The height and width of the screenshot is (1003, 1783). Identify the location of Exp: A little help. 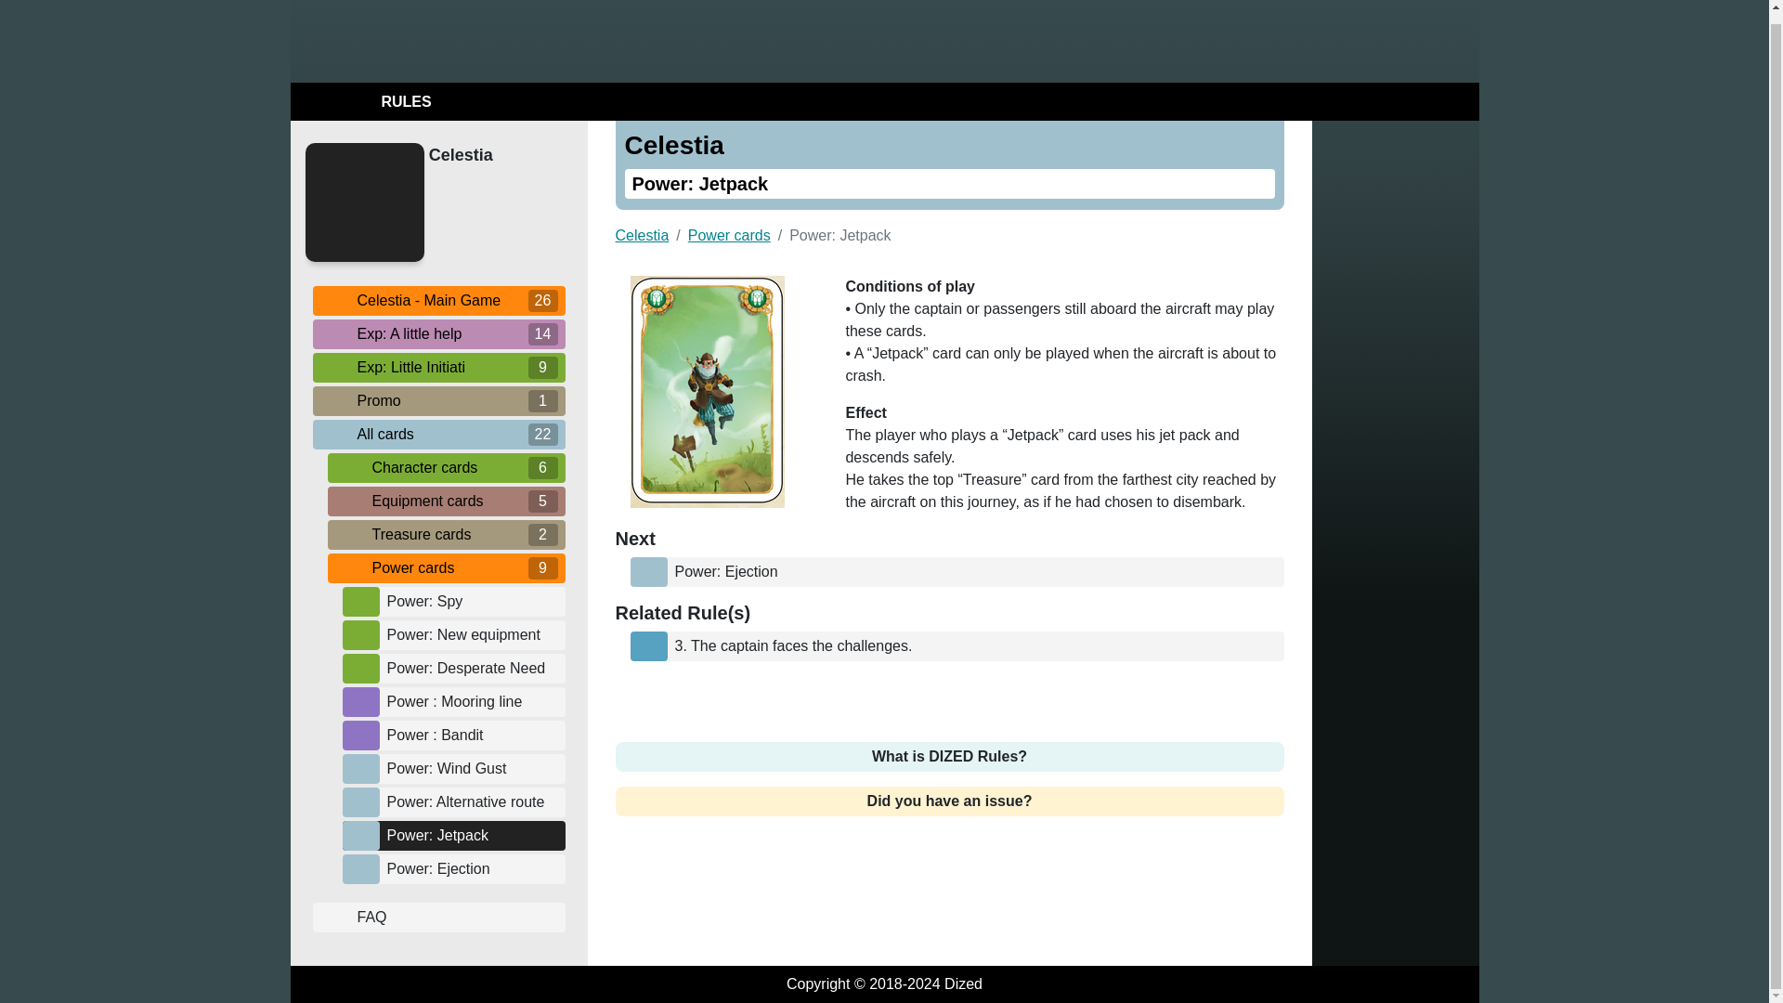
(438, 332).